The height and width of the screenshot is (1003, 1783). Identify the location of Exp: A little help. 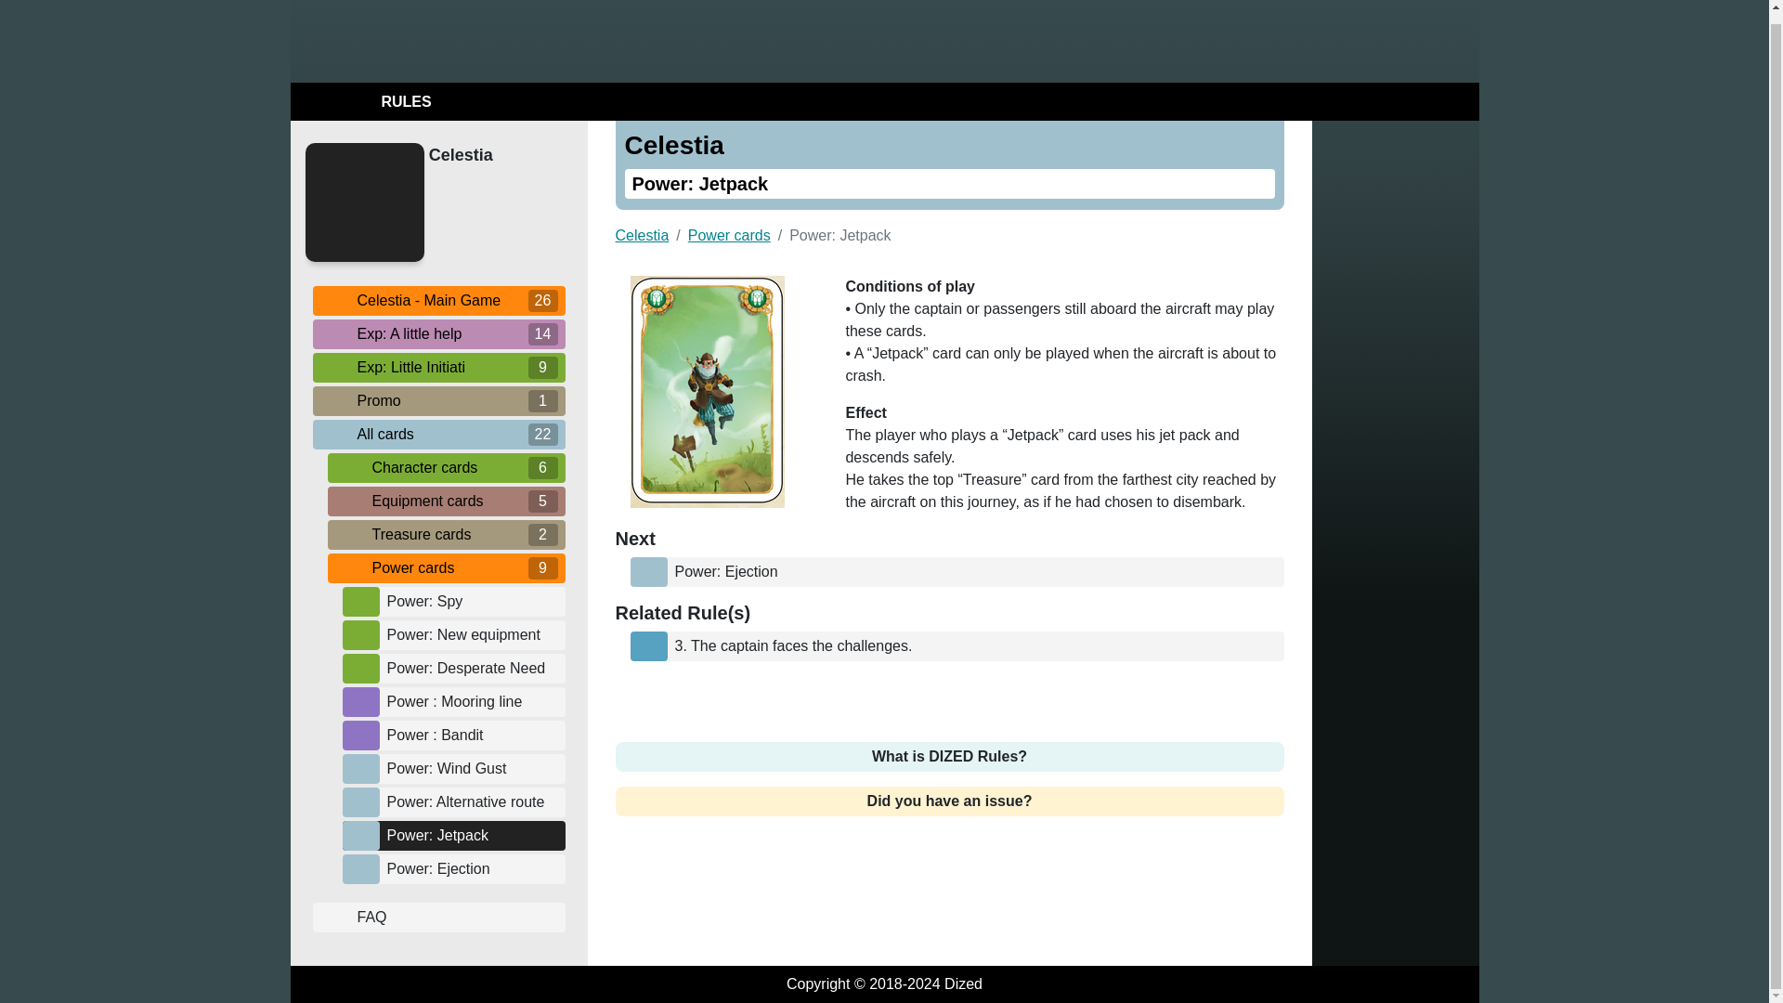
(438, 332).